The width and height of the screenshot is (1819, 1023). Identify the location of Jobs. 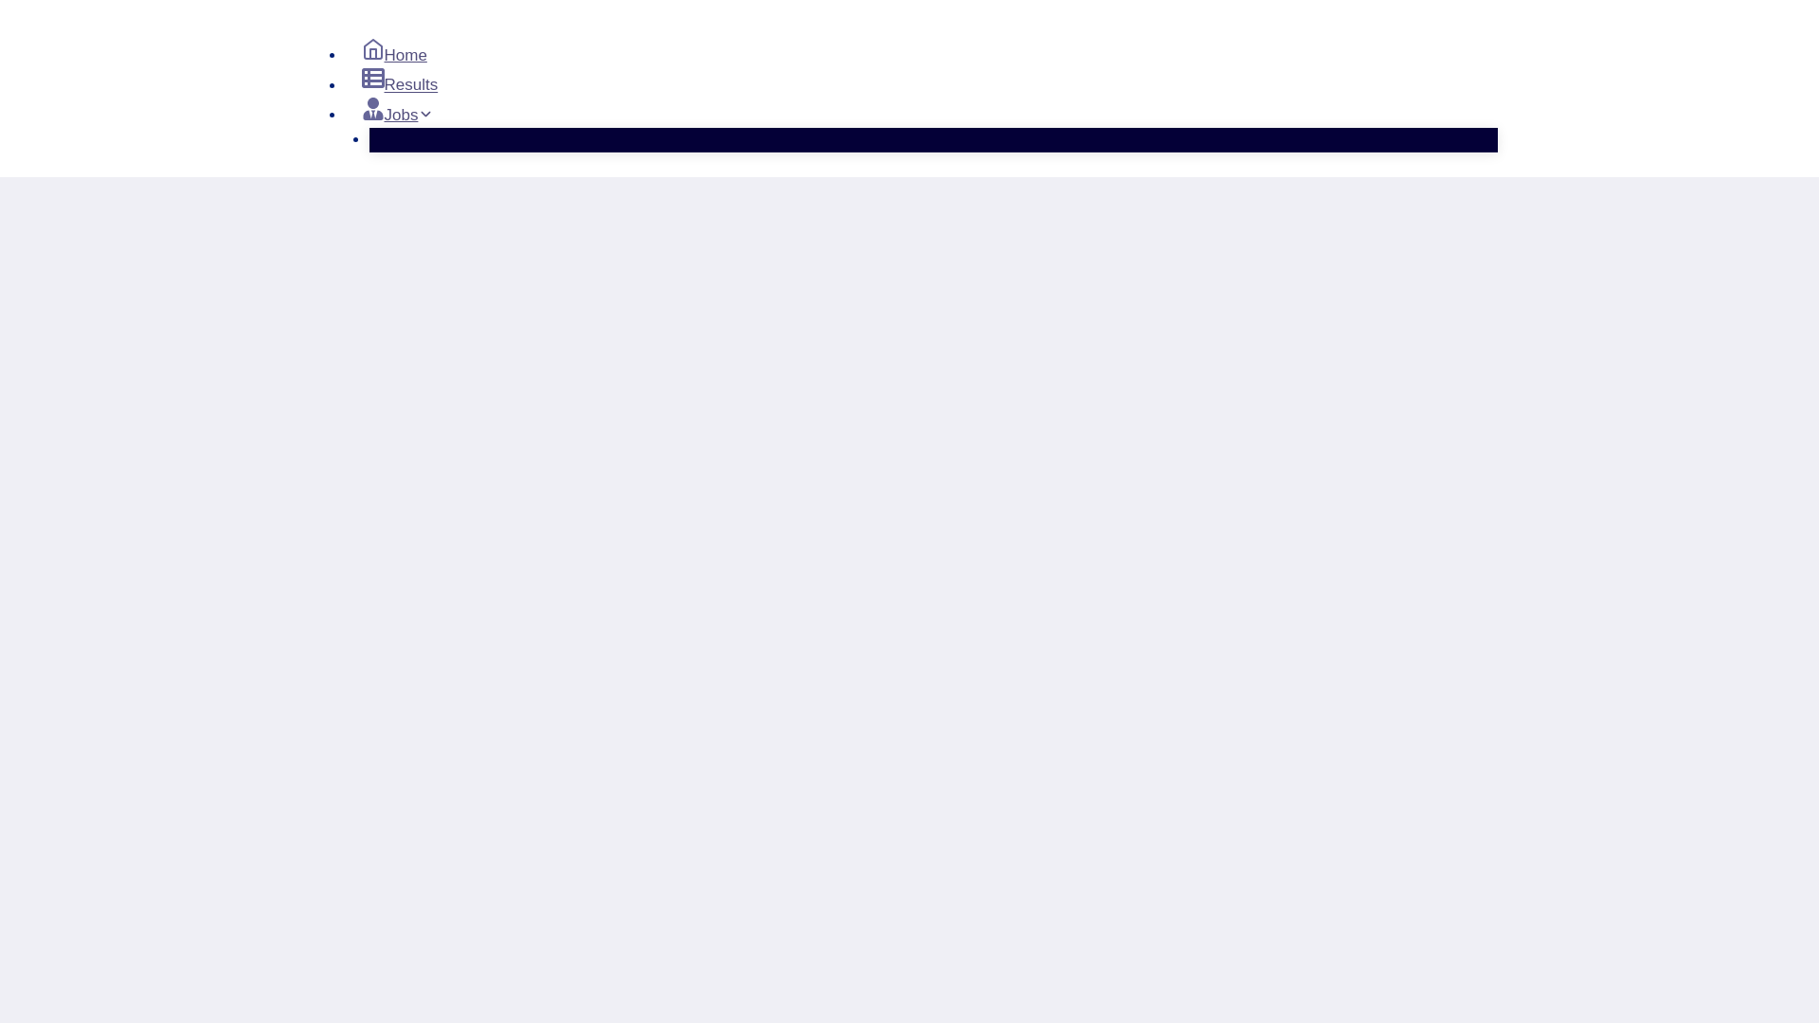
(397, 115).